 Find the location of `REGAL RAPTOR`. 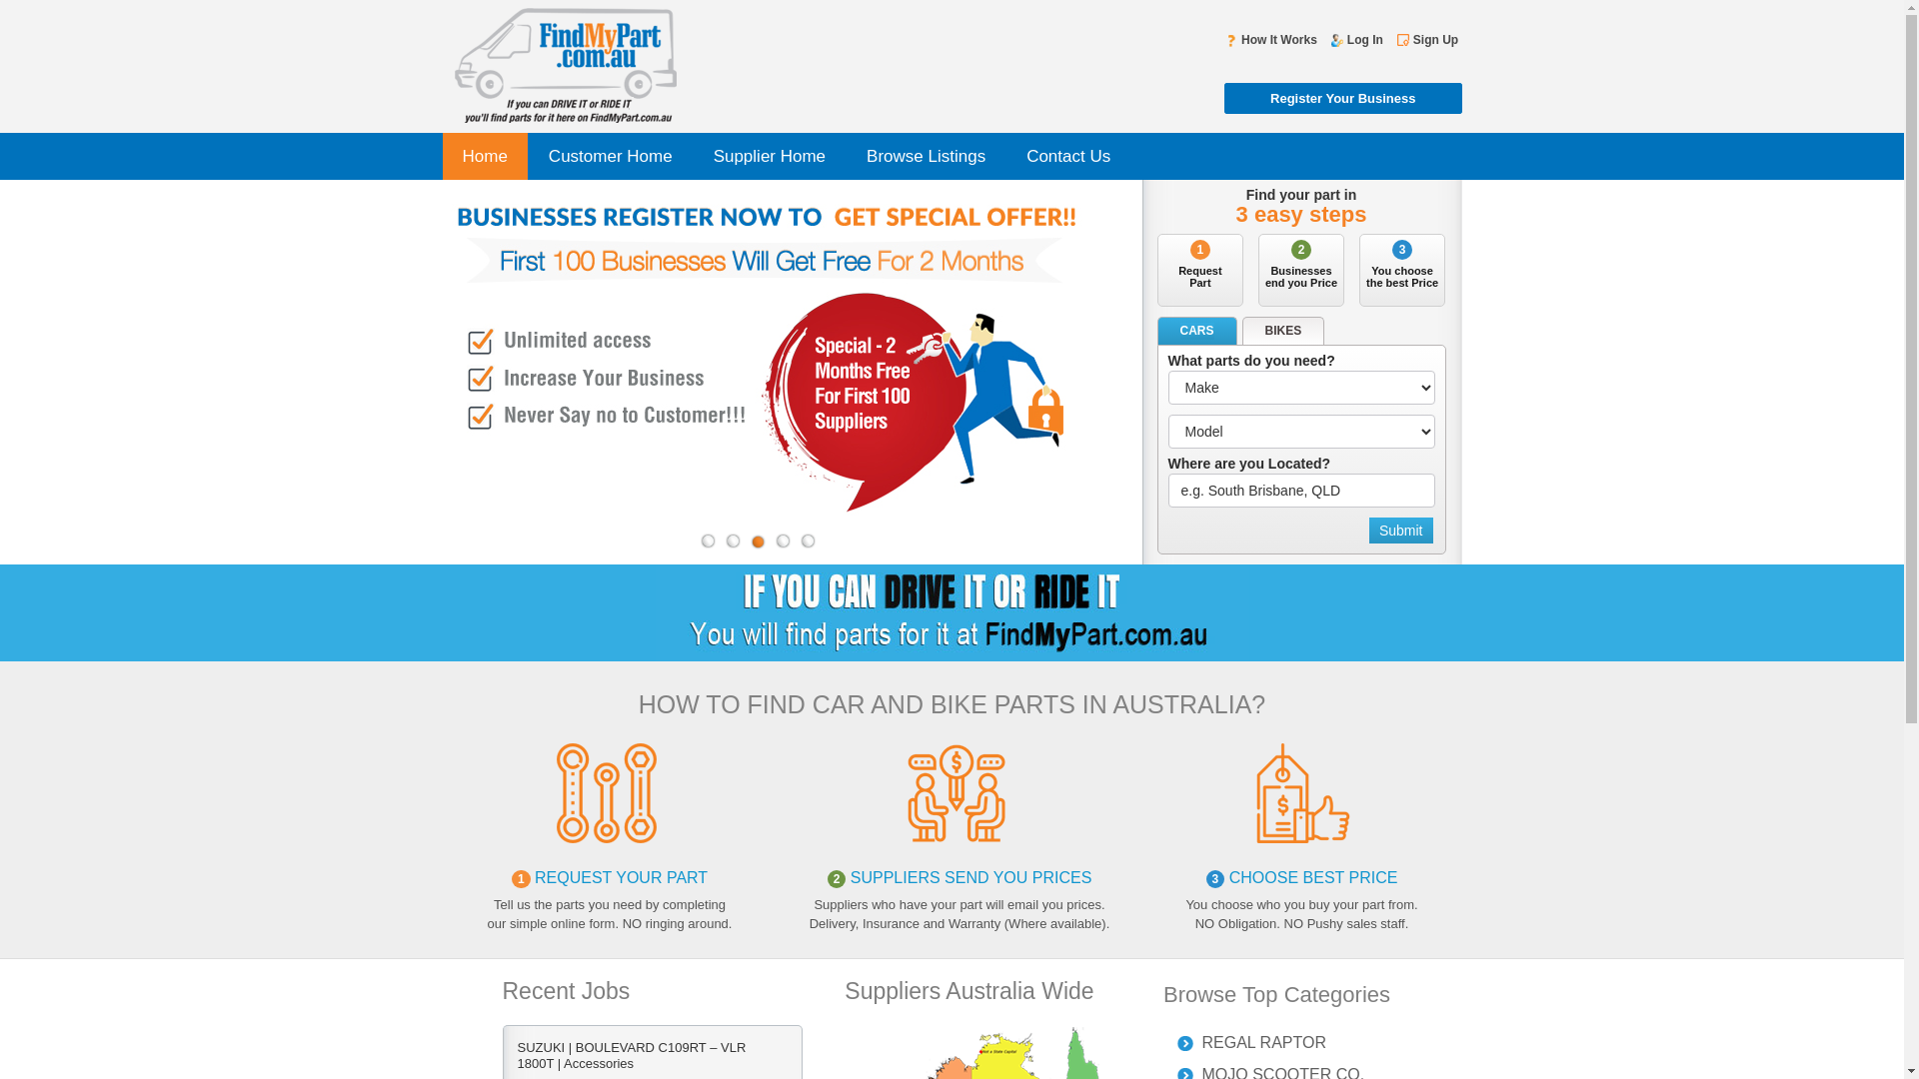

REGAL RAPTOR is located at coordinates (1301, 1043).